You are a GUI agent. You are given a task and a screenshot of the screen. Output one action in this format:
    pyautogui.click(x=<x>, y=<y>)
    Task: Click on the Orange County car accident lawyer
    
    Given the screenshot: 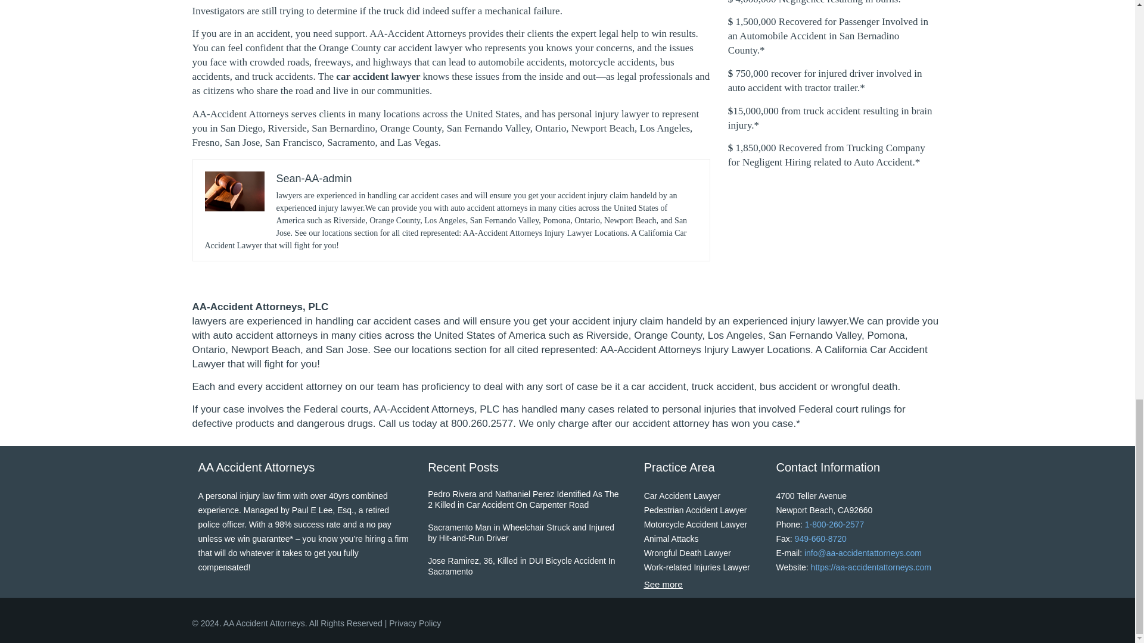 What is the action you would take?
    pyautogui.click(x=390, y=48)
    